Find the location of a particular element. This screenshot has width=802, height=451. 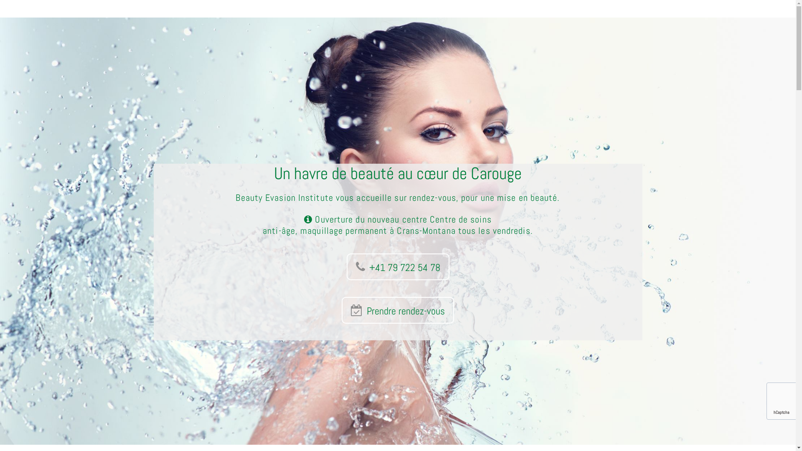

+41 79 722 54 78 is located at coordinates (398, 267).